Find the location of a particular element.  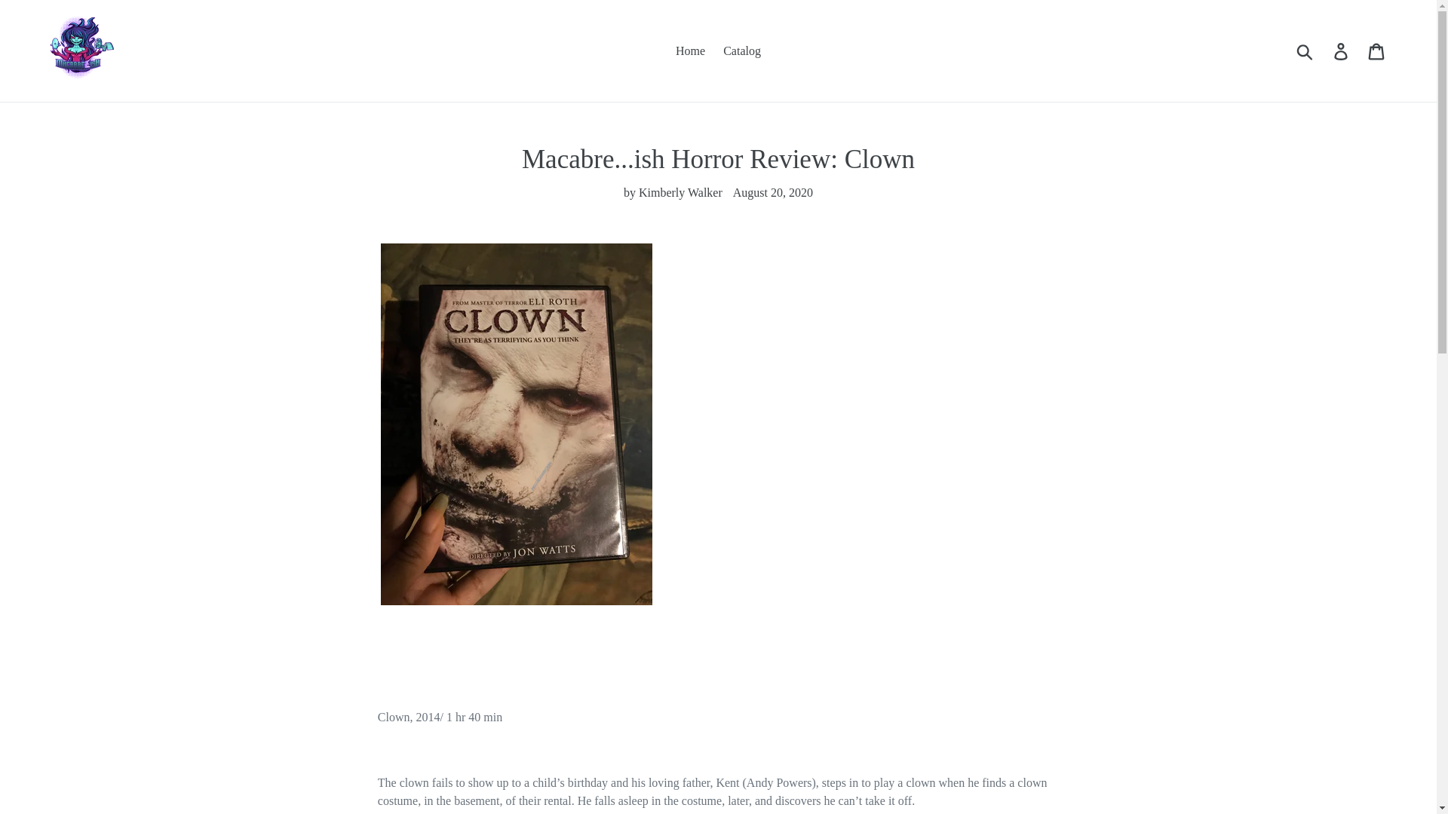

Catalog is located at coordinates (742, 50).